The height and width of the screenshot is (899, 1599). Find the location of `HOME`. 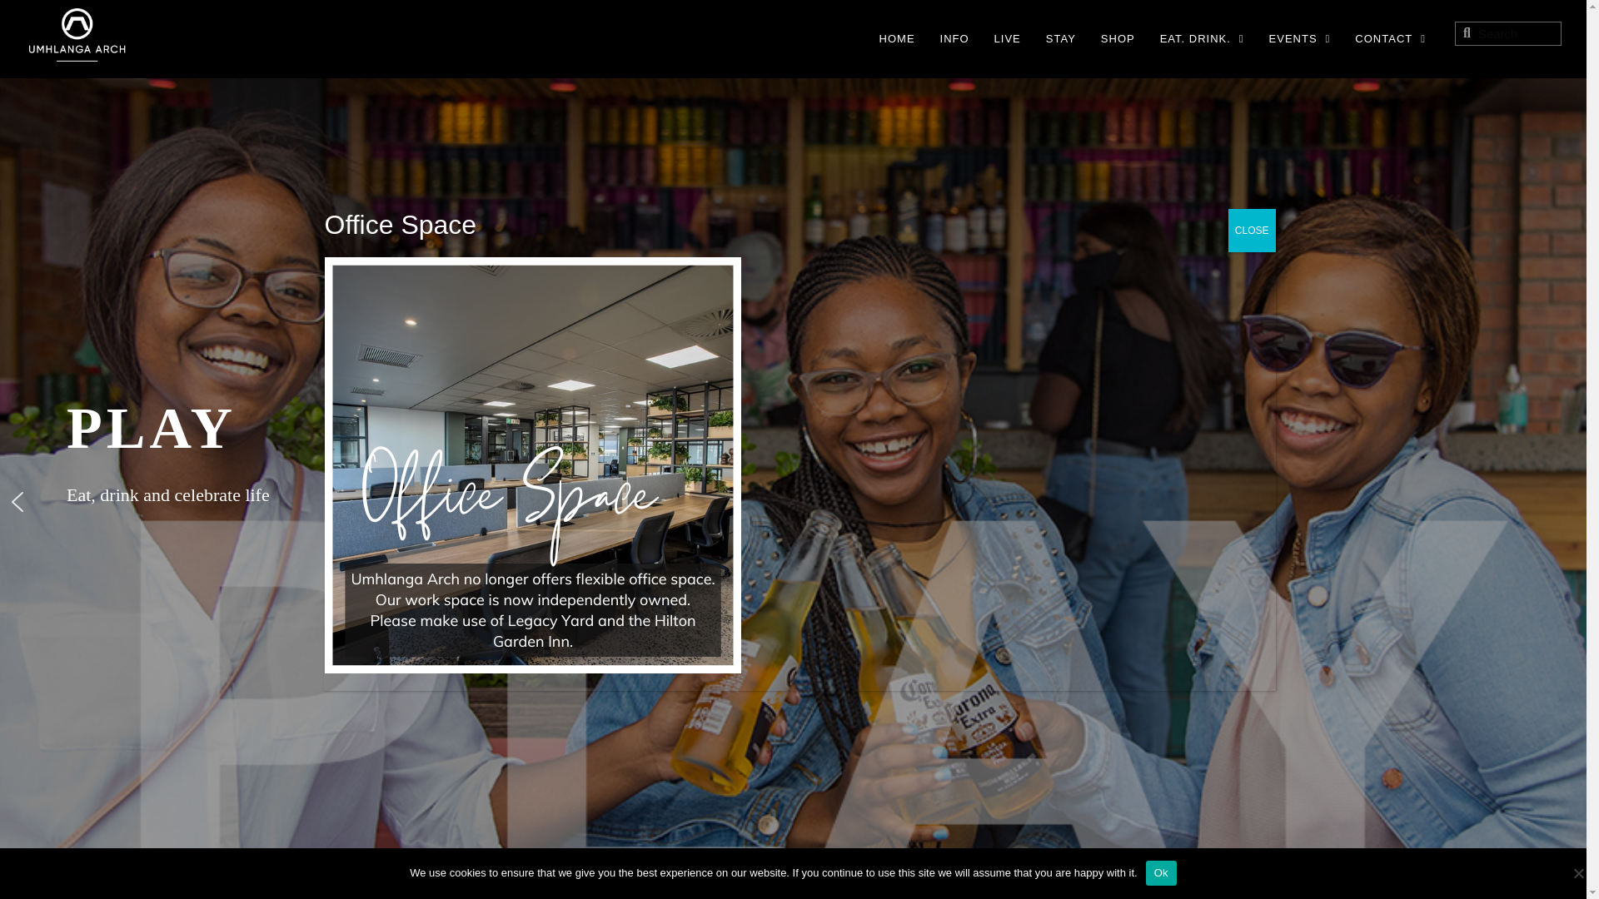

HOME is located at coordinates (898, 38).